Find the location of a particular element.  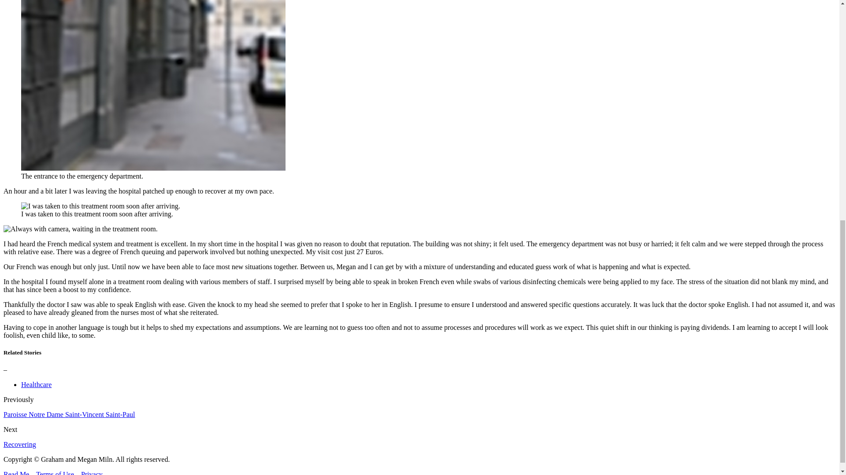

Healthcare is located at coordinates (36, 384).